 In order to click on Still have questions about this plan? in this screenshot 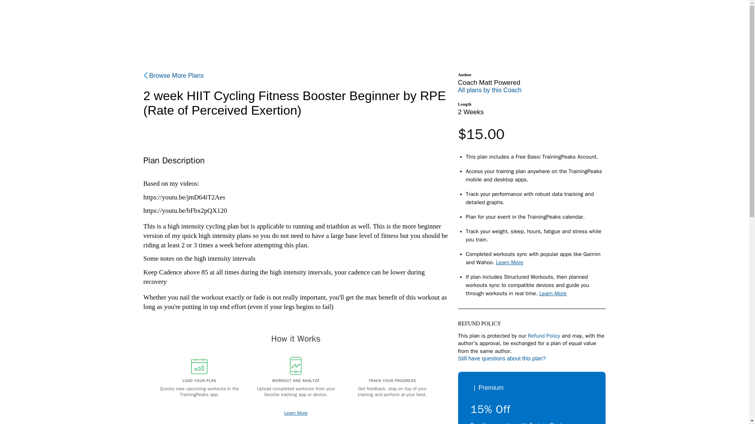, I will do `click(501, 358)`.